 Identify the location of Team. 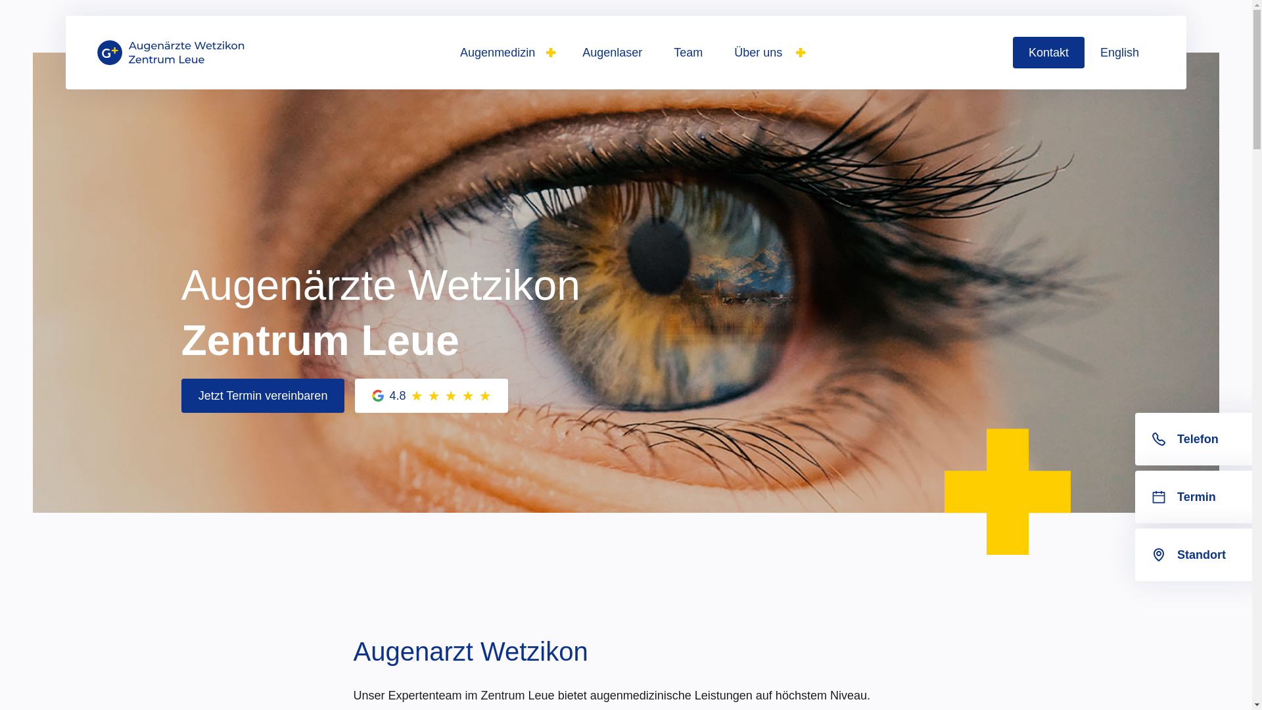
(688, 53).